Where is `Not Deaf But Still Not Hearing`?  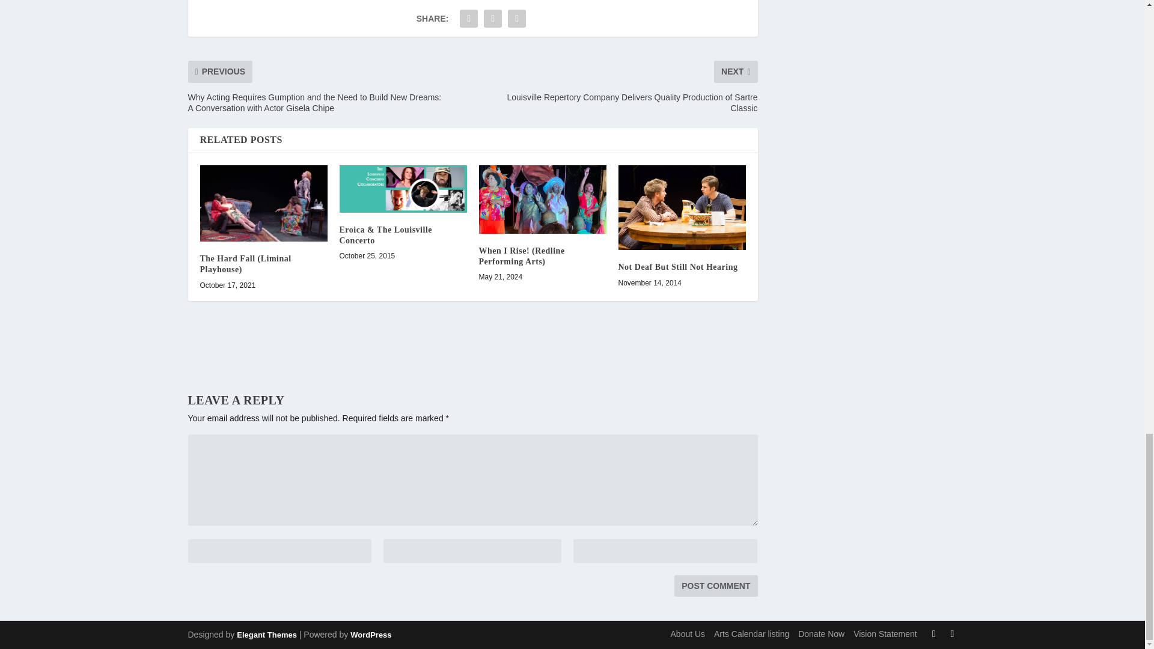 Not Deaf But Still Not Hearing is located at coordinates (682, 207).